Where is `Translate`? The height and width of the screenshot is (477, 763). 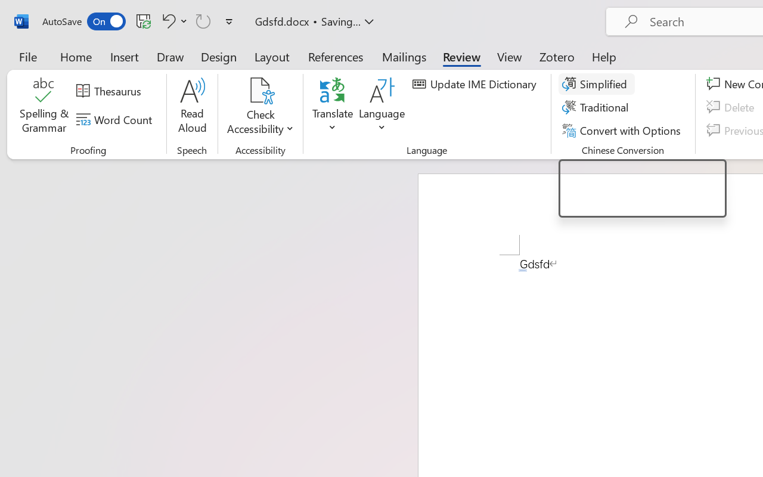 Translate is located at coordinates (333, 107).